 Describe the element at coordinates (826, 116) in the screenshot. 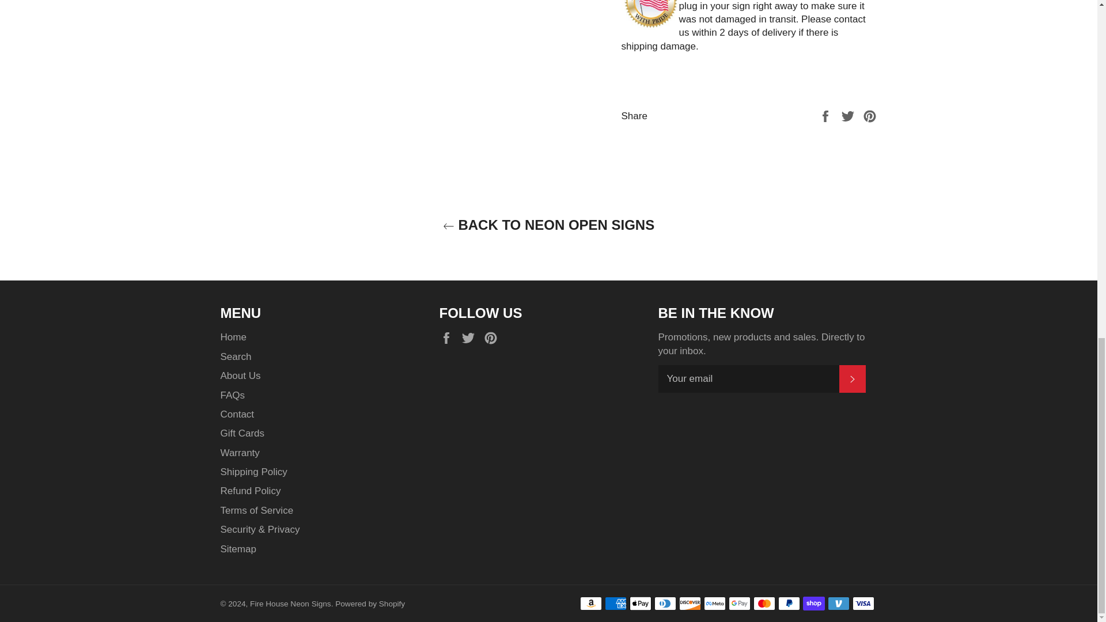

I see `Share on Facebook` at that location.